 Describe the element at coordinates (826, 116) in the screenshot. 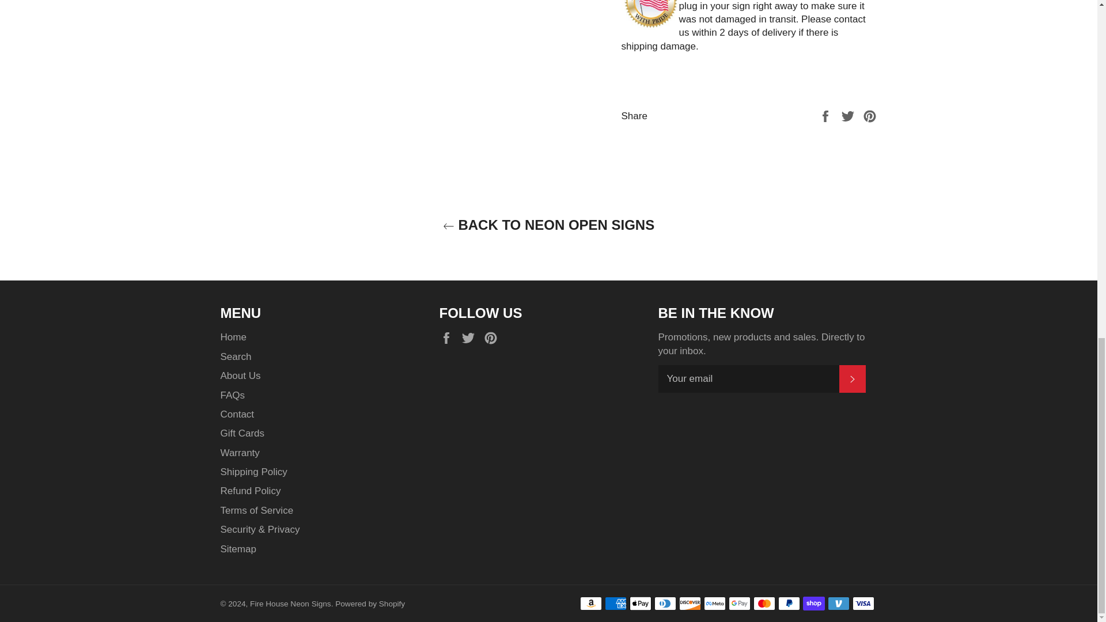

I see `Share on Facebook` at that location.